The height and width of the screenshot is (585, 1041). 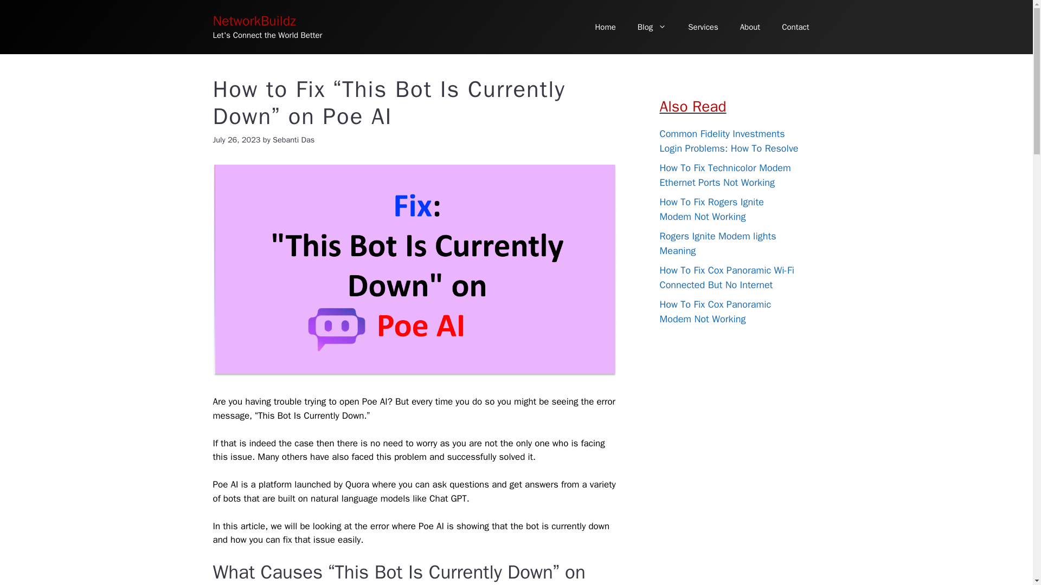 What do you see at coordinates (717, 244) in the screenshot?
I see `Rogers Ignite Modem lights Meaning` at bounding box center [717, 244].